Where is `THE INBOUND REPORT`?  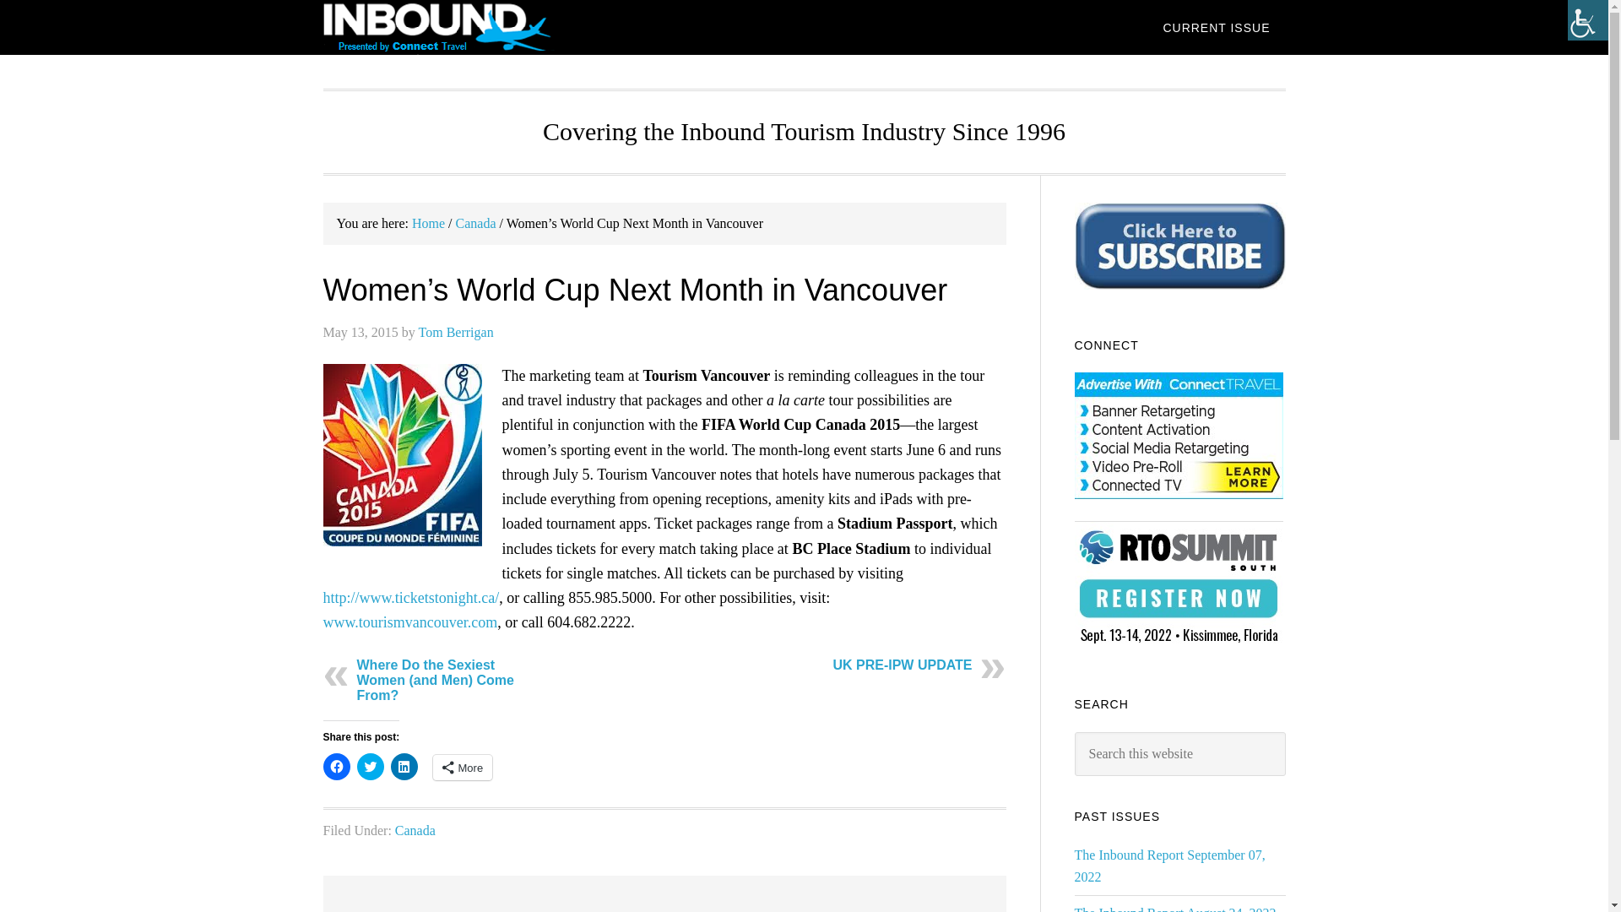
THE INBOUND REPORT is located at coordinates (458, 27).